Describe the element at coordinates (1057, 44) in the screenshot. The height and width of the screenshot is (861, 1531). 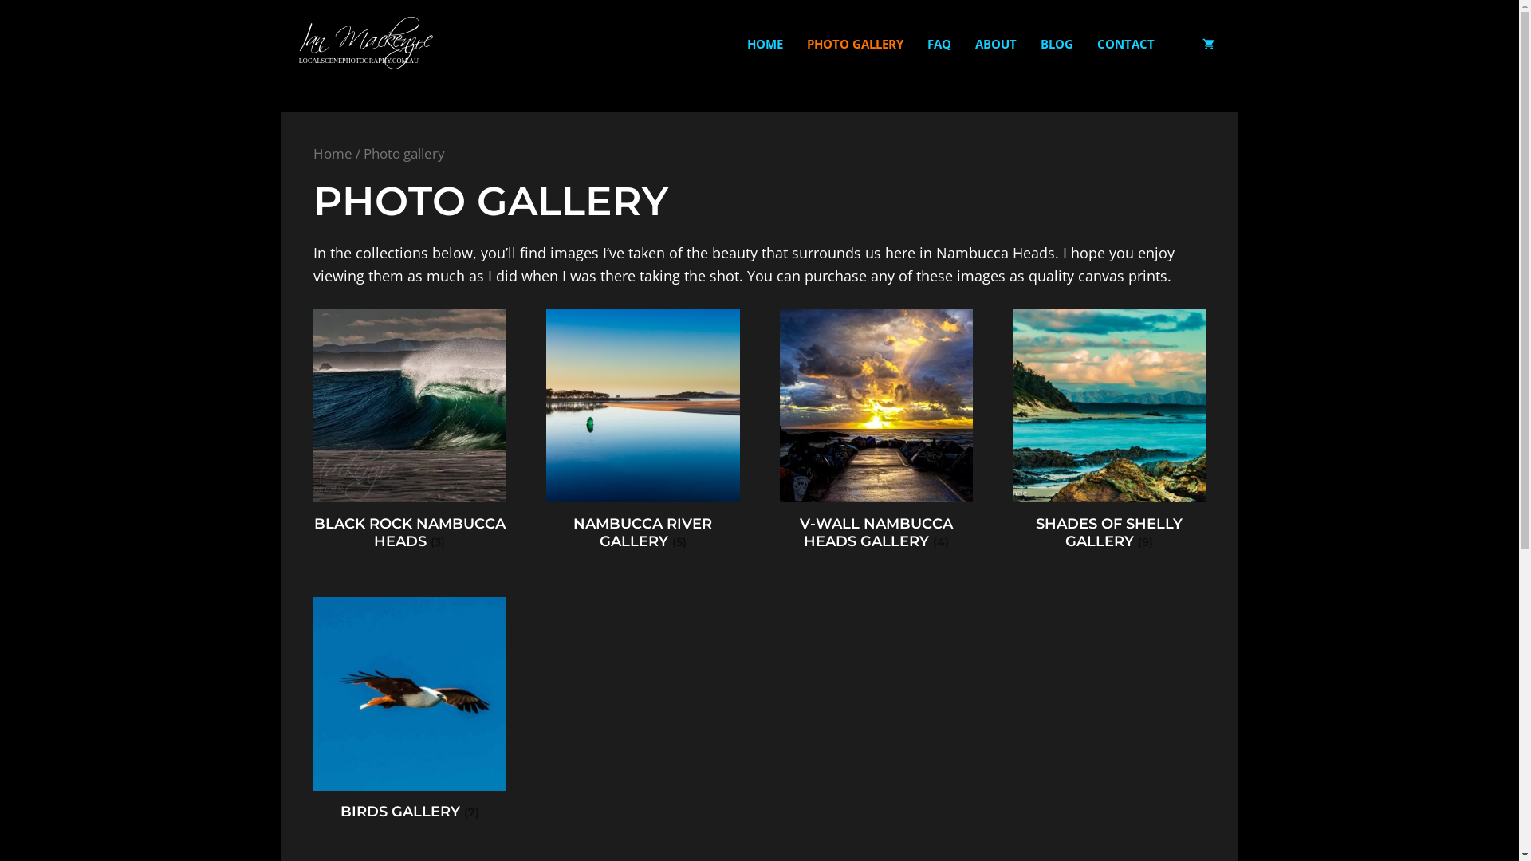
I see `BLOG` at that location.